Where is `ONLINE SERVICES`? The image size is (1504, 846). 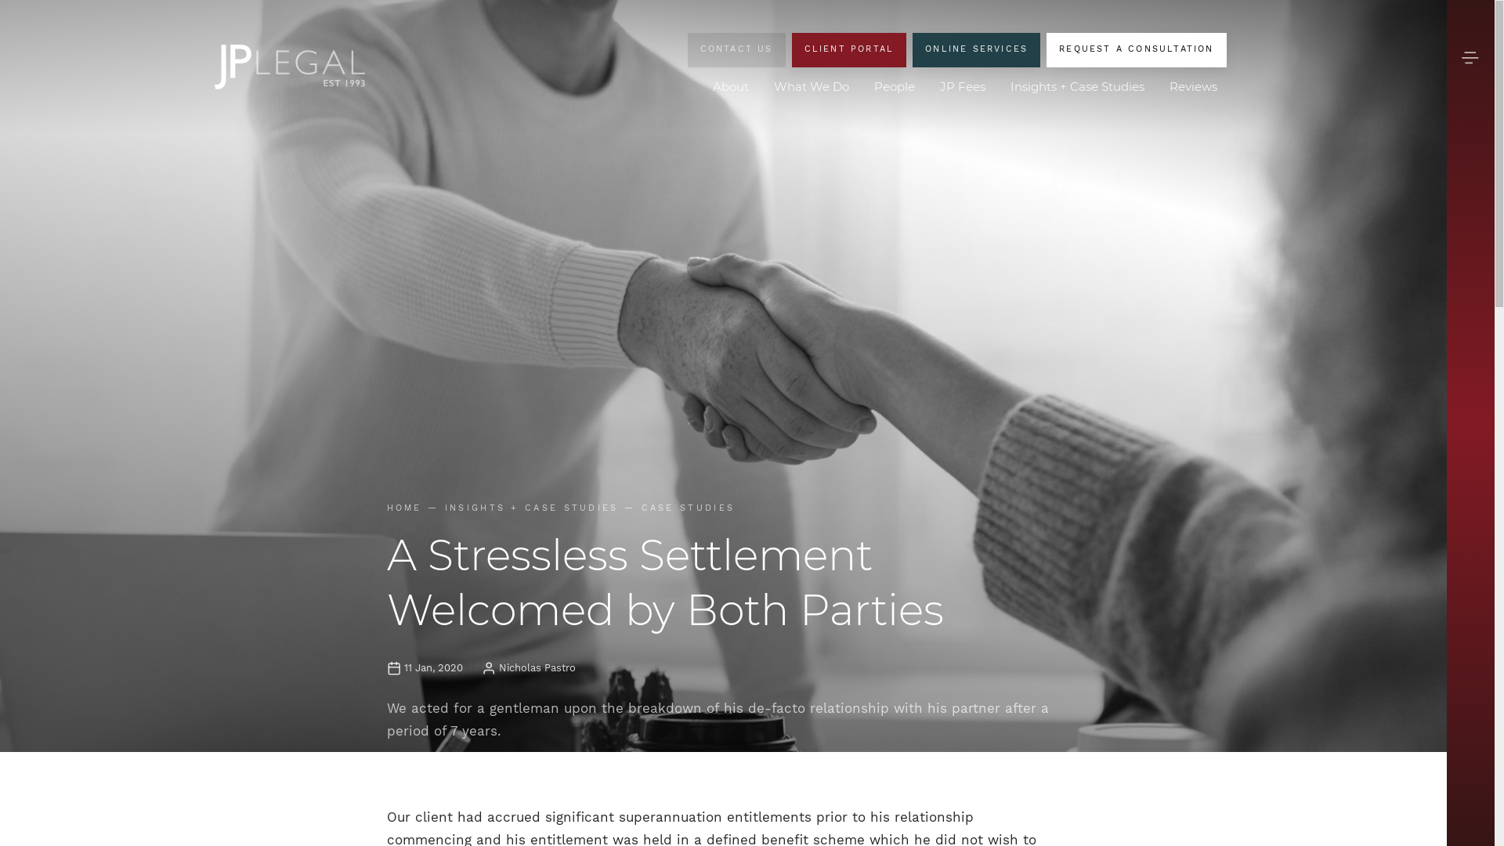
ONLINE SERVICES is located at coordinates (976, 50).